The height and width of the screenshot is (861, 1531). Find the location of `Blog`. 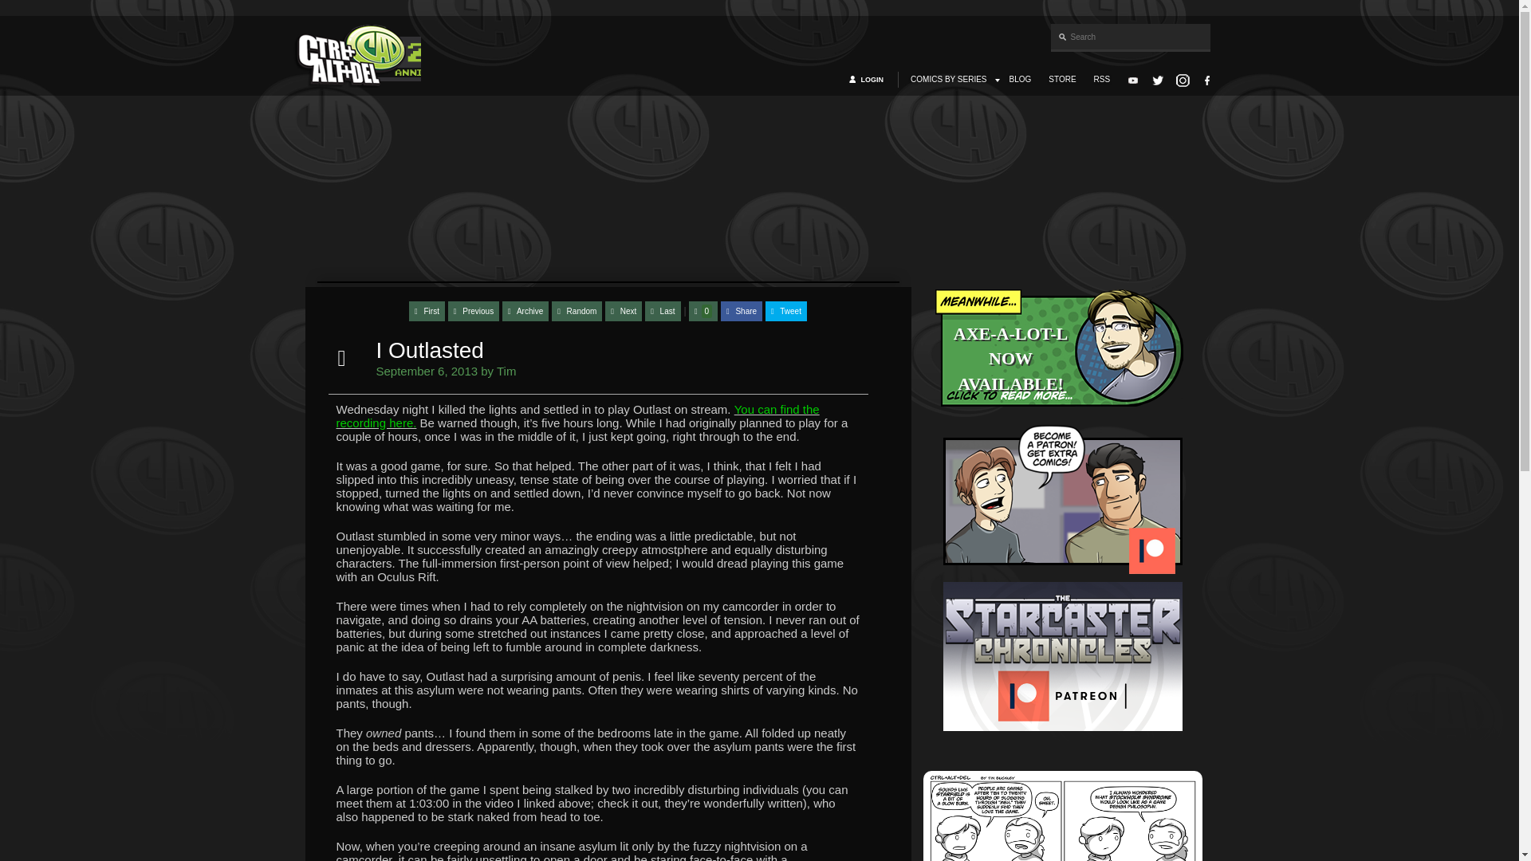

Blog is located at coordinates (1021, 80).